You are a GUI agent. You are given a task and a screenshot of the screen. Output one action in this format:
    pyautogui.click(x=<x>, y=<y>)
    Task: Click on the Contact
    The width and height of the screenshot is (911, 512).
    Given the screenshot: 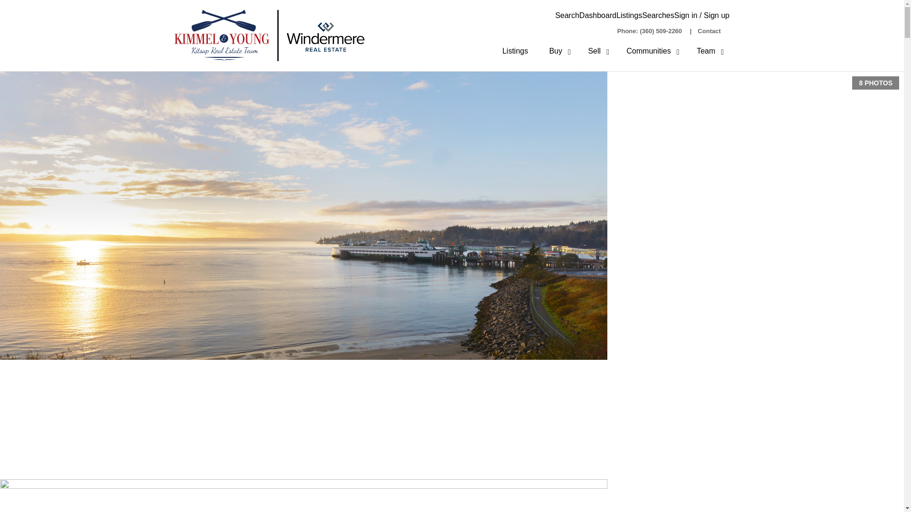 What is the action you would take?
    pyautogui.click(x=709, y=31)
    